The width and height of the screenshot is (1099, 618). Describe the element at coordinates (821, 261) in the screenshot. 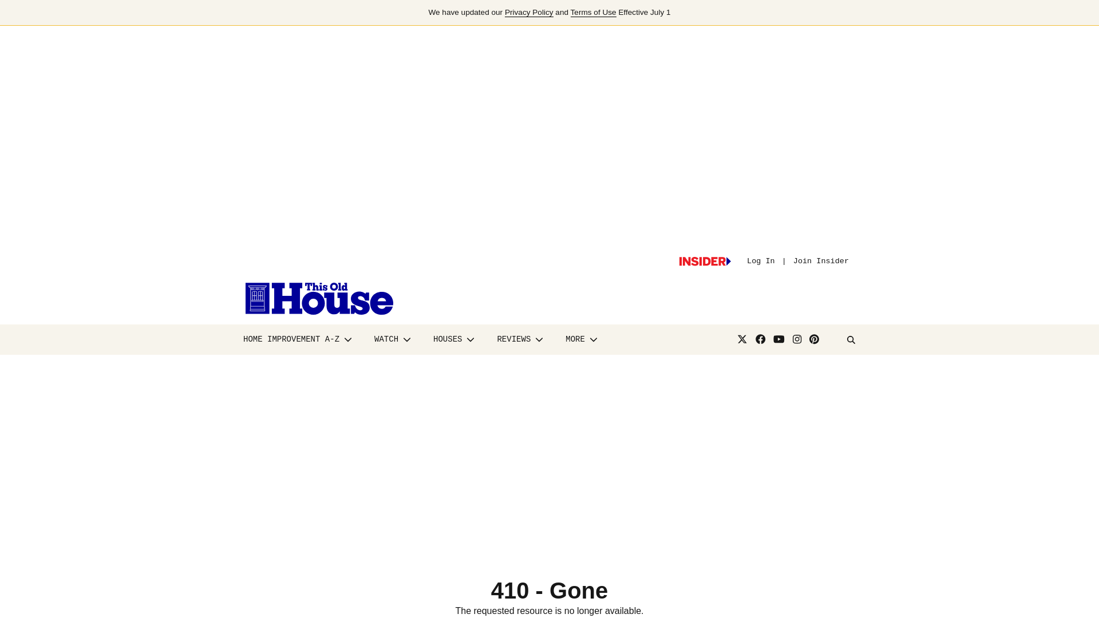

I see `Join Insider` at that location.